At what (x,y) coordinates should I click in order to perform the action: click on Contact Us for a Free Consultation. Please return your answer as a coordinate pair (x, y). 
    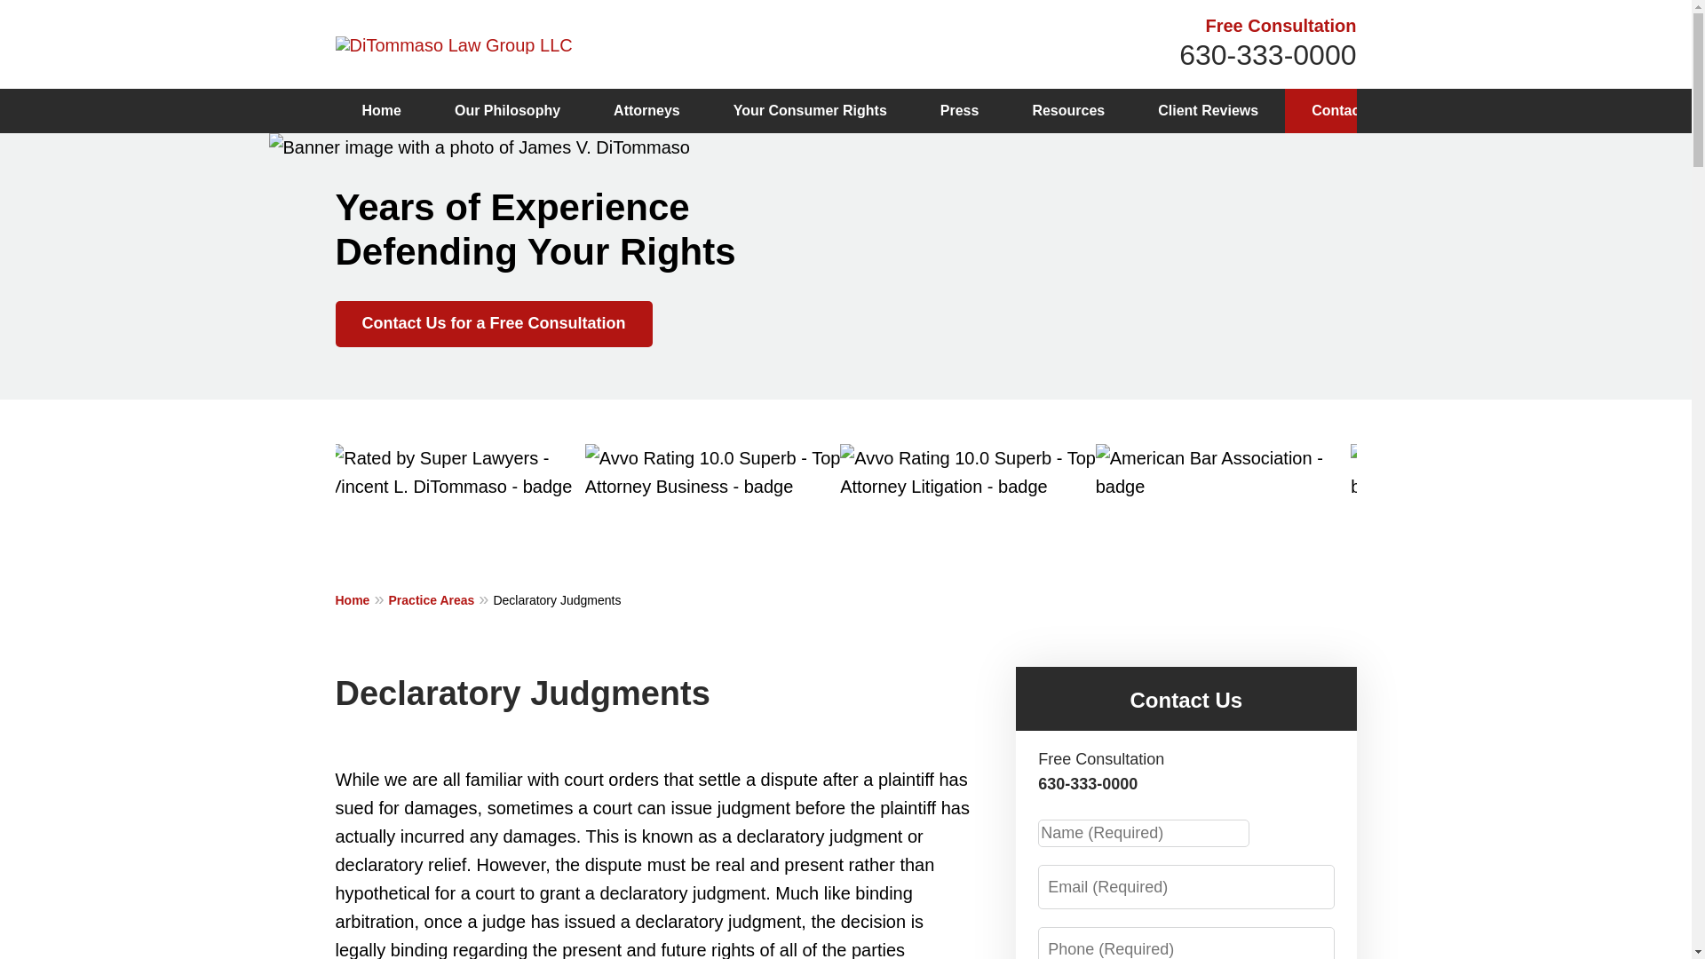
    Looking at the image, I should click on (494, 323).